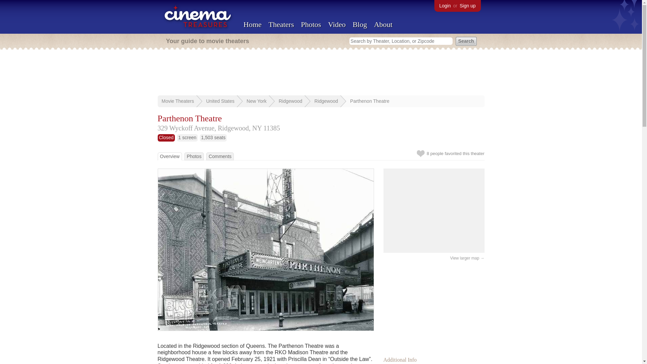  I want to click on Video, so click(337, 24).